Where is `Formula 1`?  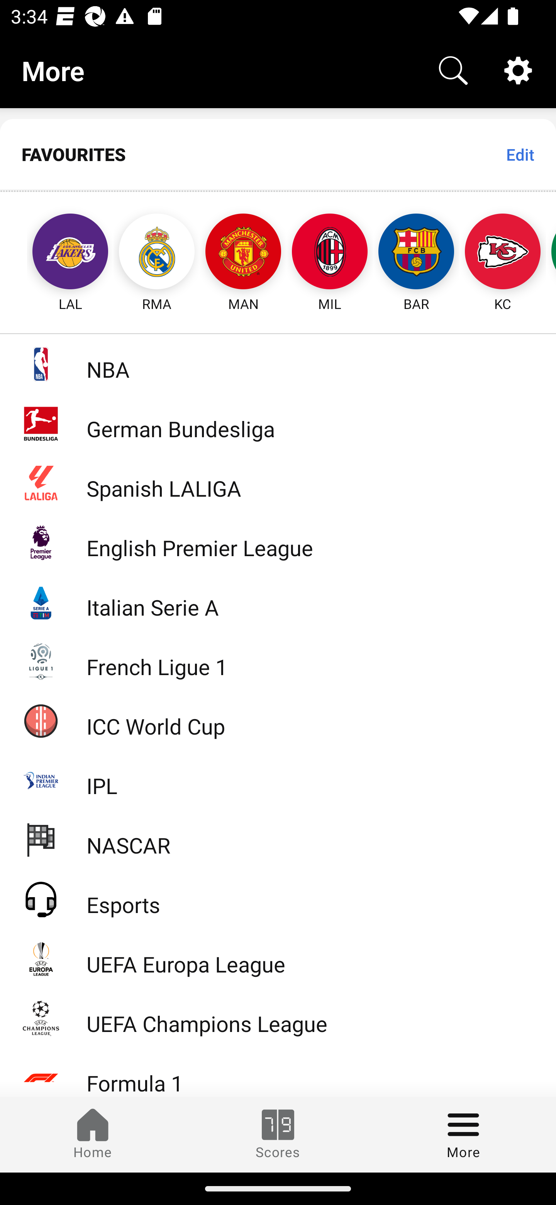 Formula 1 is located at coordinates (278, 1072).